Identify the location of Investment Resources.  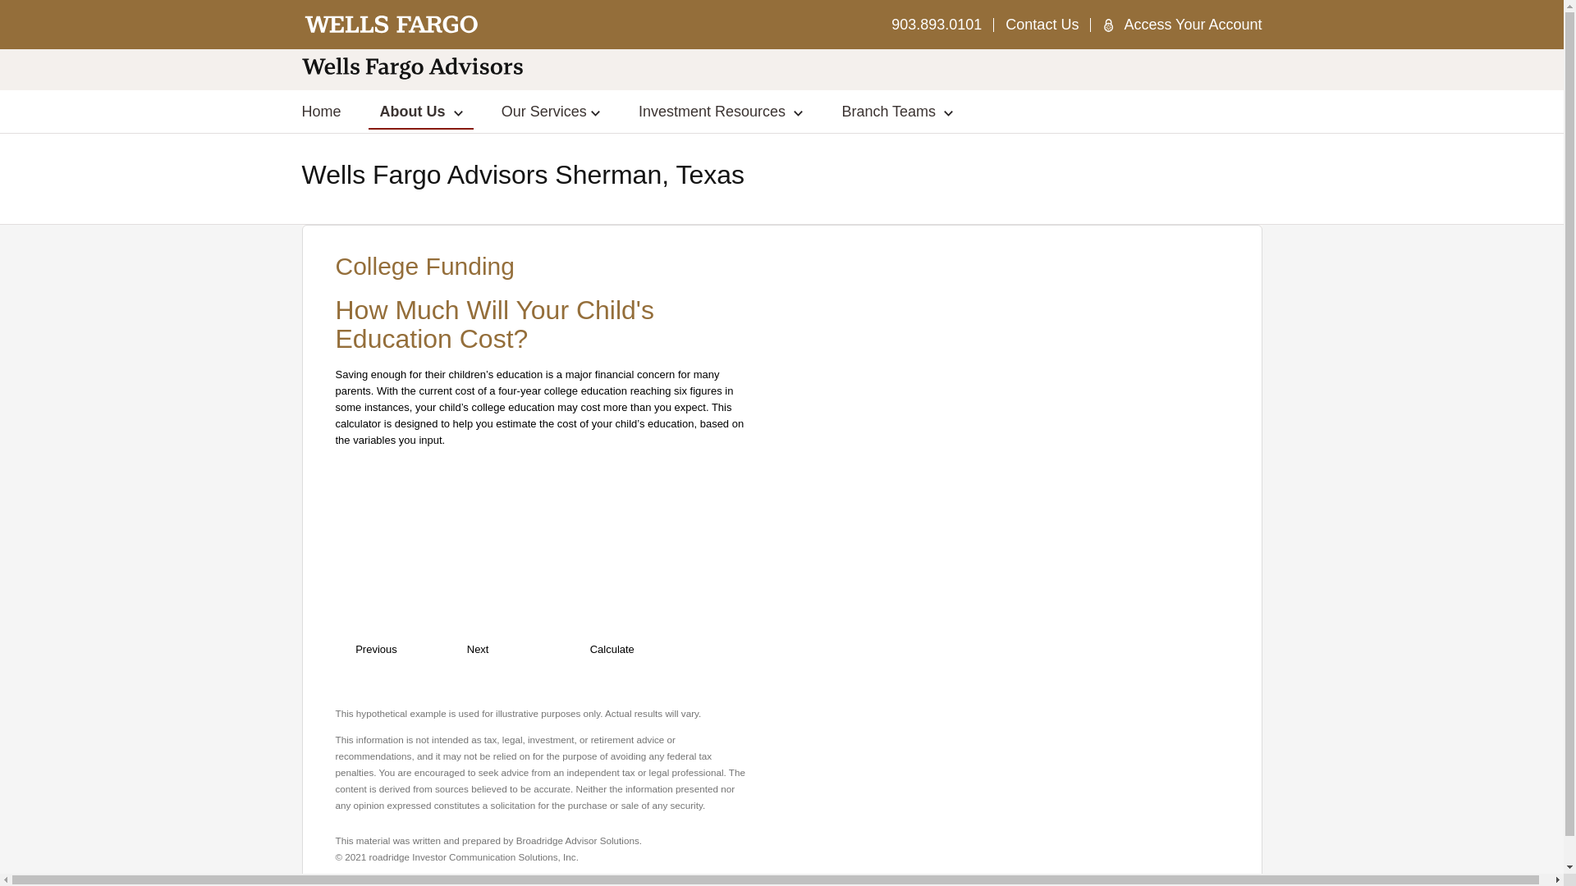
(721, 111).